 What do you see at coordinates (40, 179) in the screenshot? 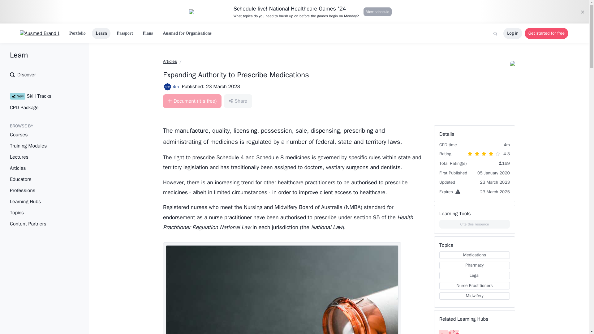
I see `Articles` at bounding box center [40, 179].